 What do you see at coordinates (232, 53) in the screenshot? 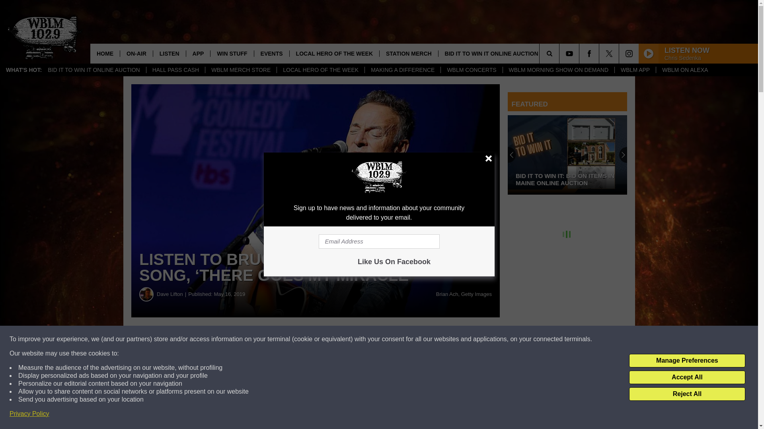
I see `WIN STUFF` at bounding box center [232, 53].